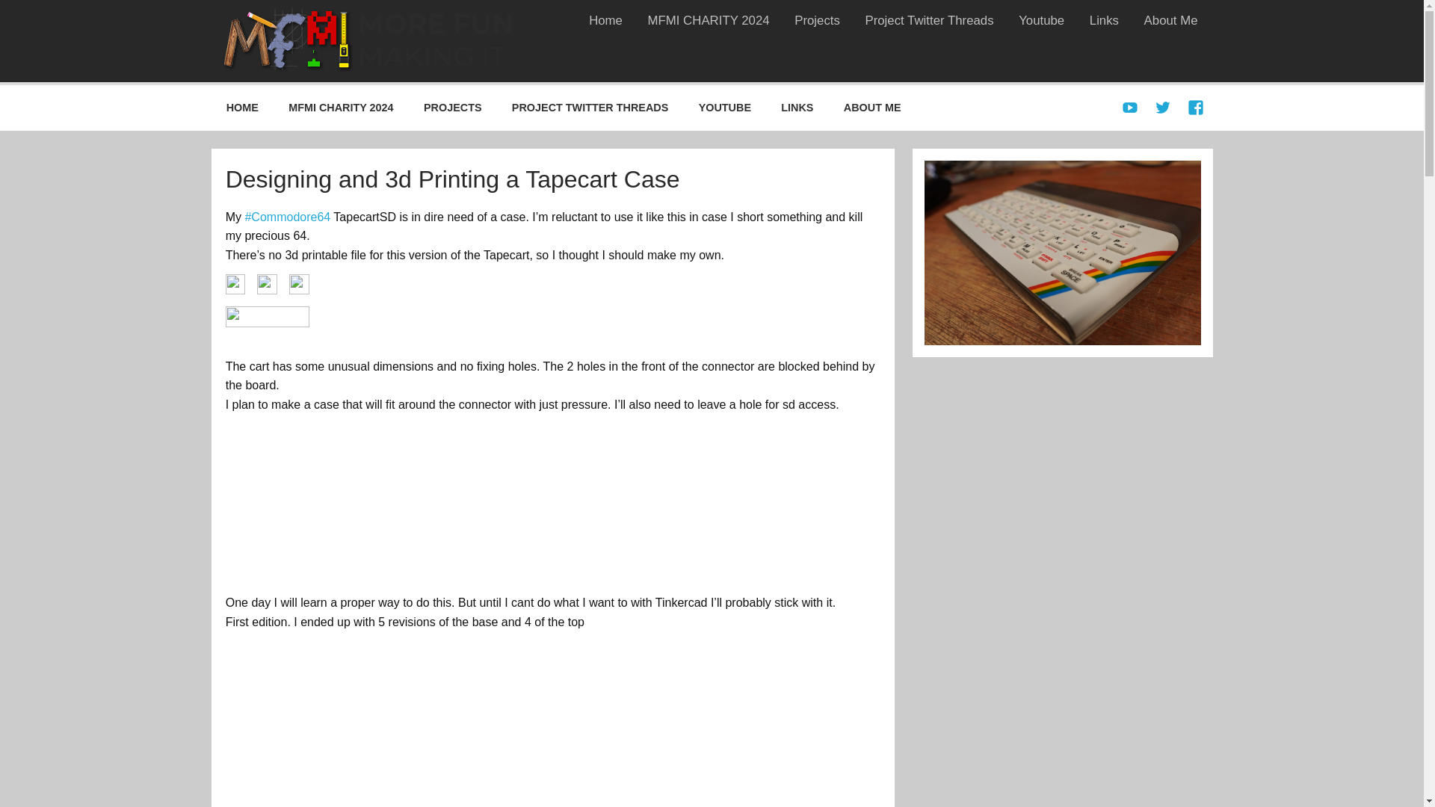  I want to click on MFMI CHARITY 2024, so click(341, 108).